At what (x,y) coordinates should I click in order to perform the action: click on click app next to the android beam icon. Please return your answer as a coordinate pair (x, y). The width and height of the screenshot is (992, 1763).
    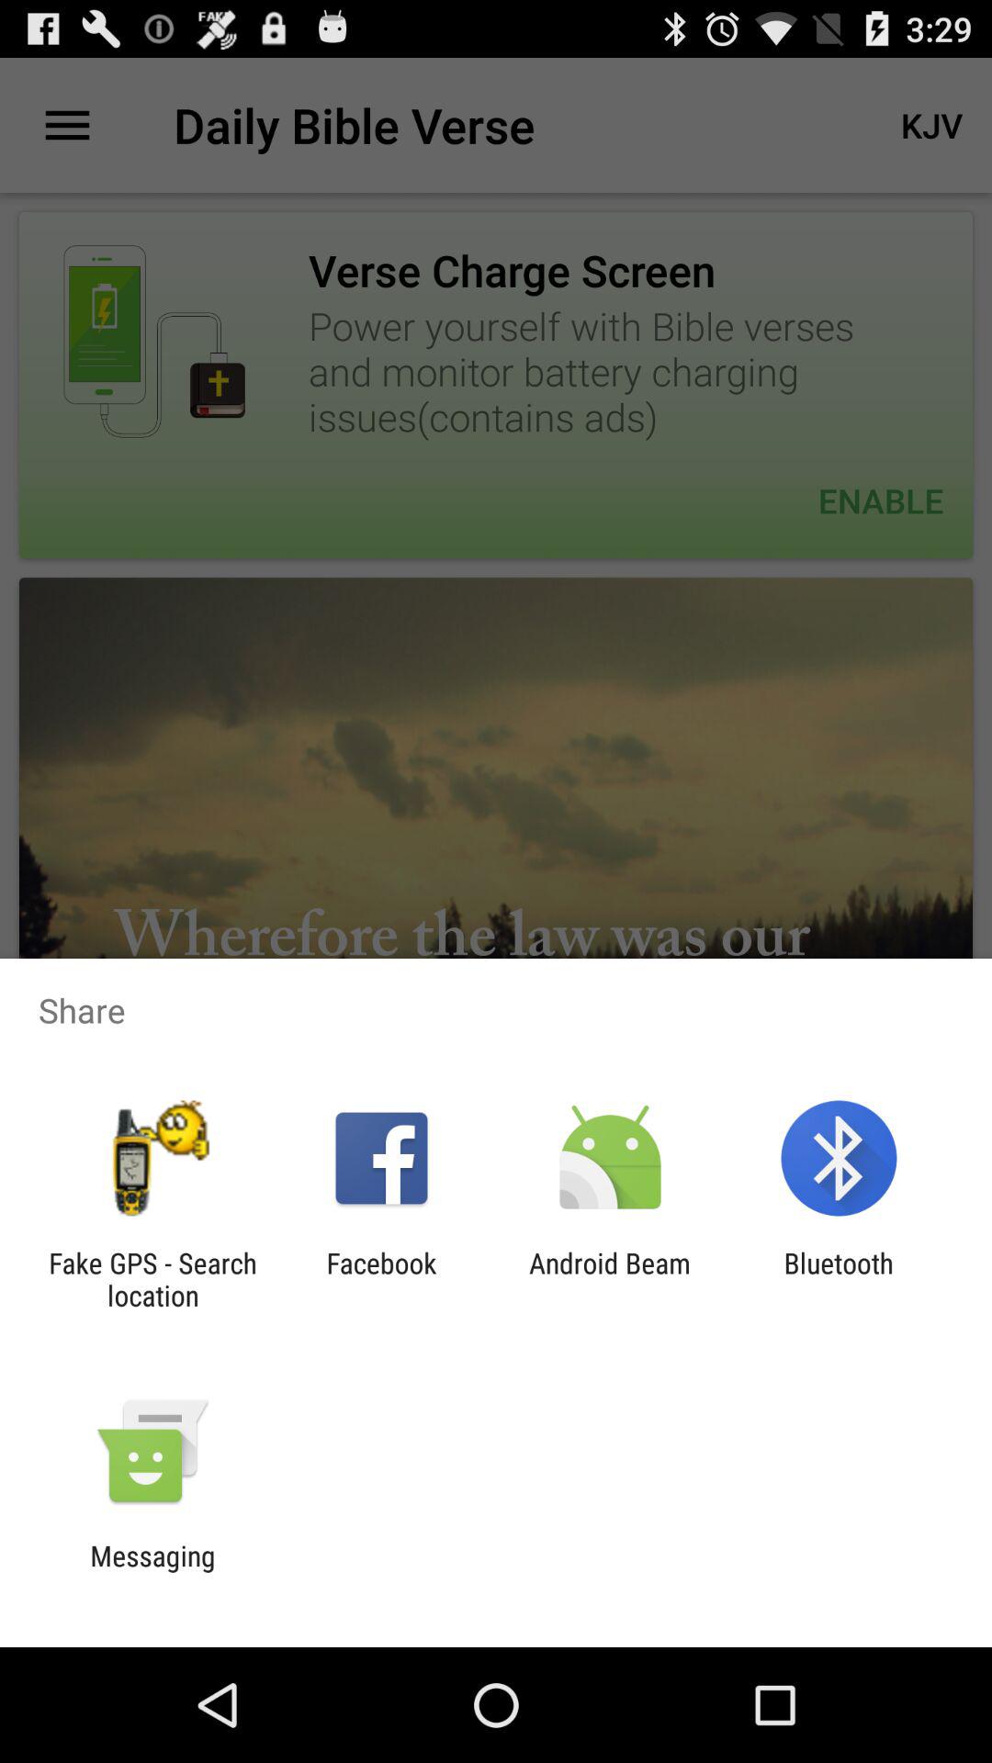
    Looking at the image, I should click on (838, 1279).